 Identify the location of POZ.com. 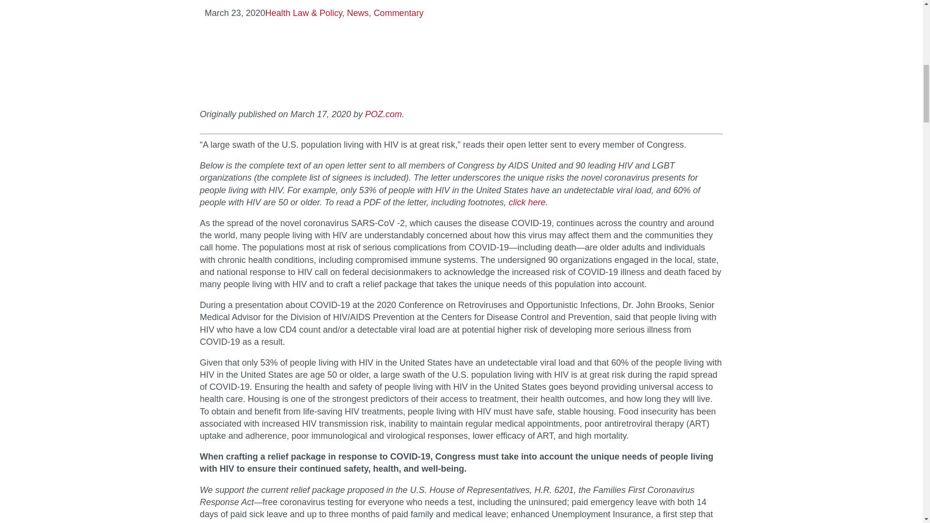
(384, 114).